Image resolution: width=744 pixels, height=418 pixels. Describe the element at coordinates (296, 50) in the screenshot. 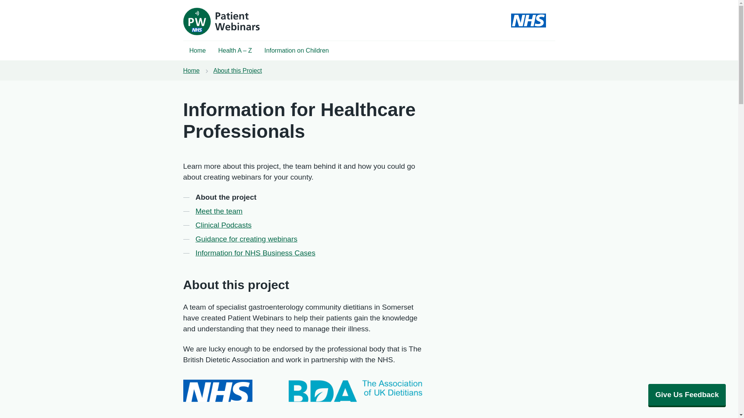

I see `Information on Children` at that location.